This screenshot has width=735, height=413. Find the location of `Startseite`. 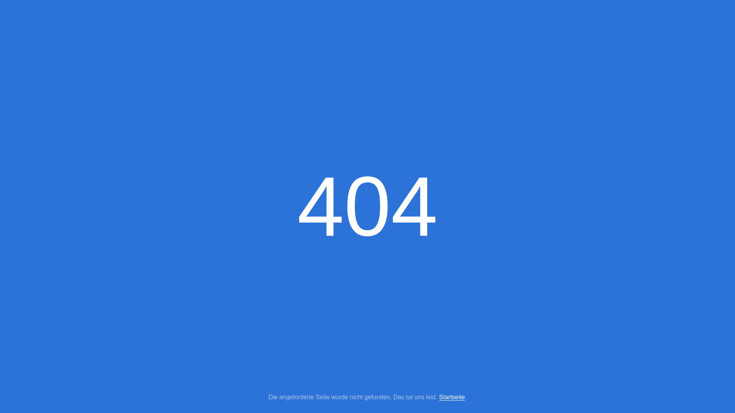

Startseite is located at coordinates (452, 397).